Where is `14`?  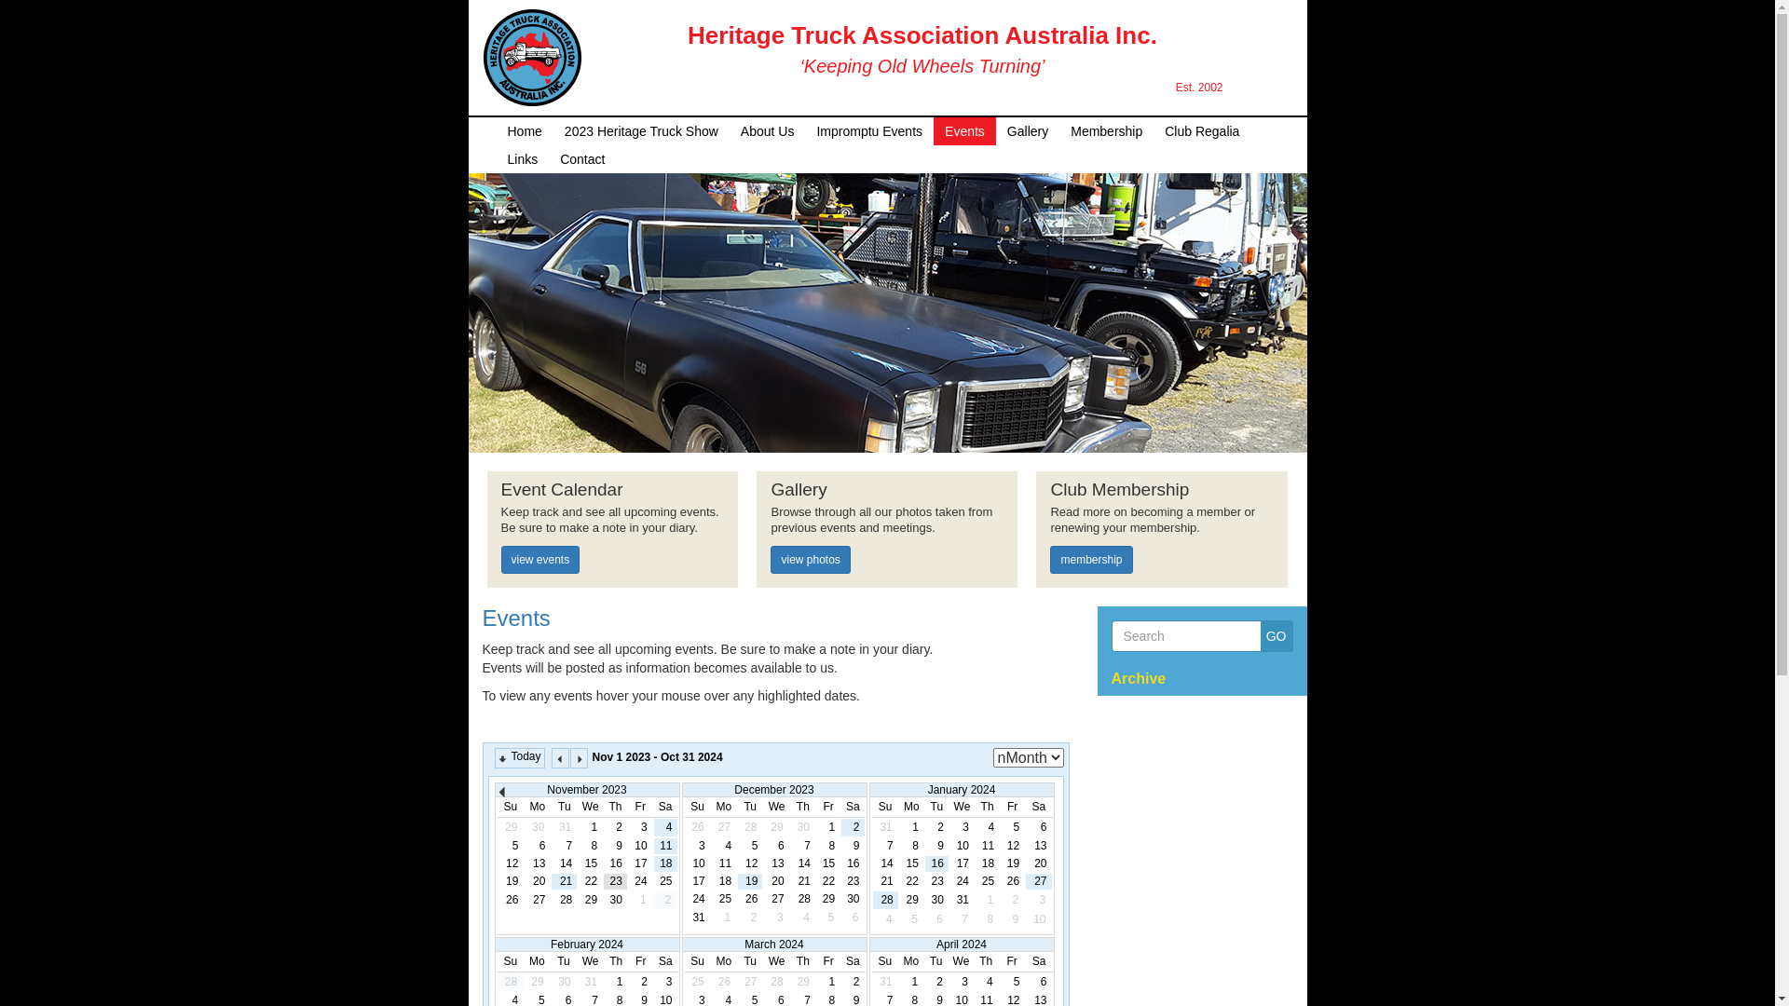
14 is located at coordinates (565, 864).